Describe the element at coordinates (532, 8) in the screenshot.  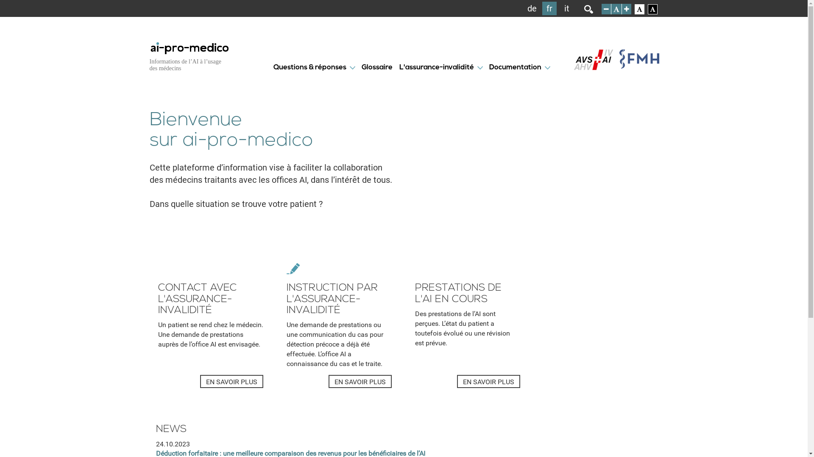
I see `de` at that location.